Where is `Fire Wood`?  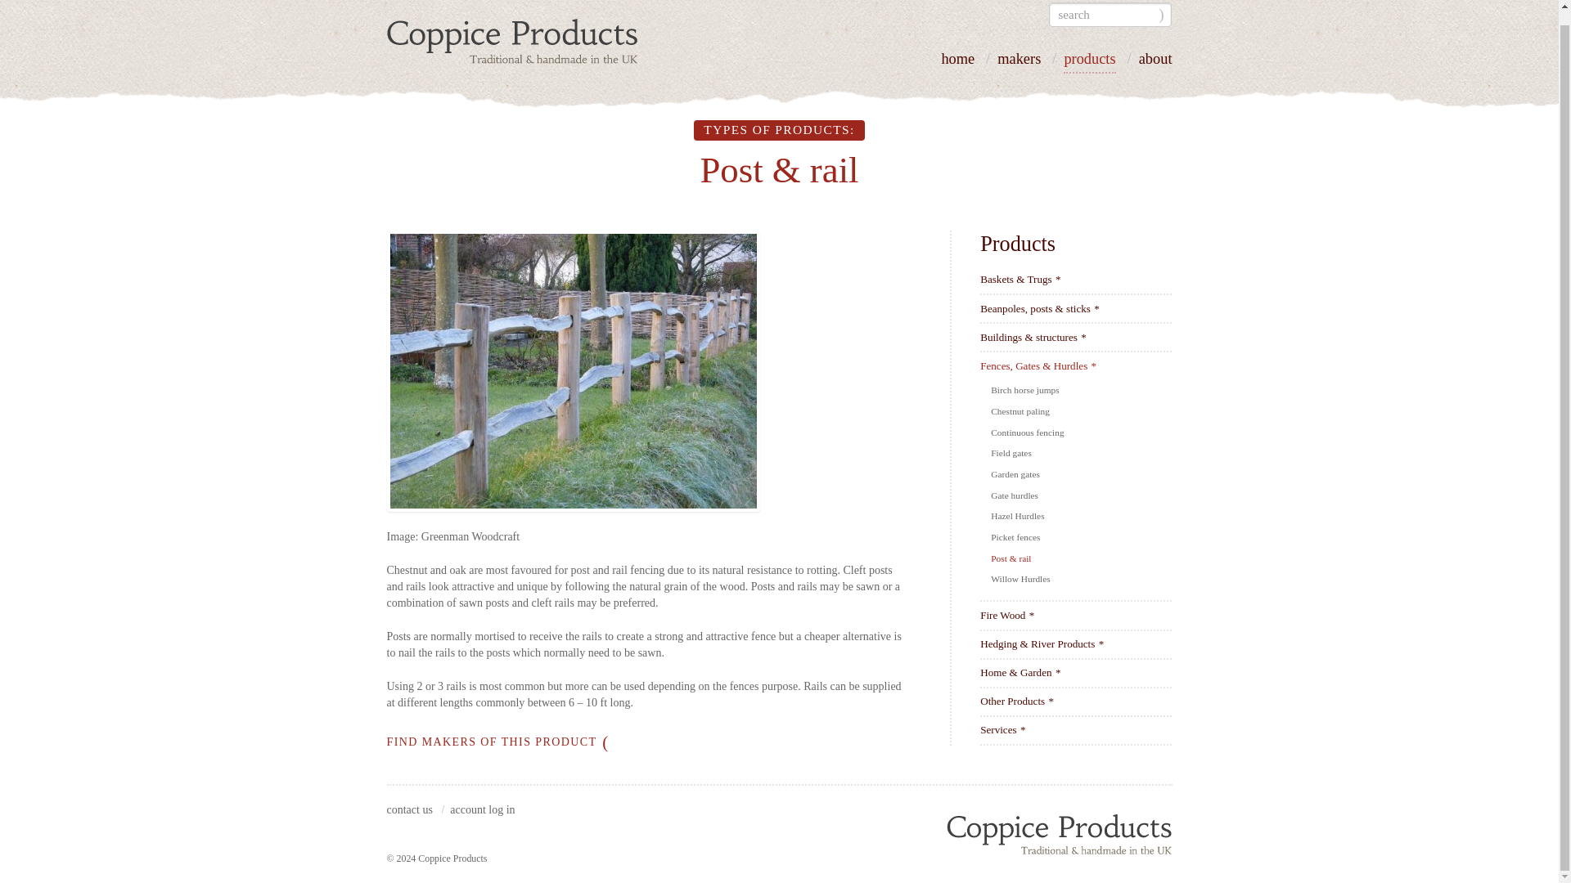 Fire Wood is located at coordinates (1006, 615).